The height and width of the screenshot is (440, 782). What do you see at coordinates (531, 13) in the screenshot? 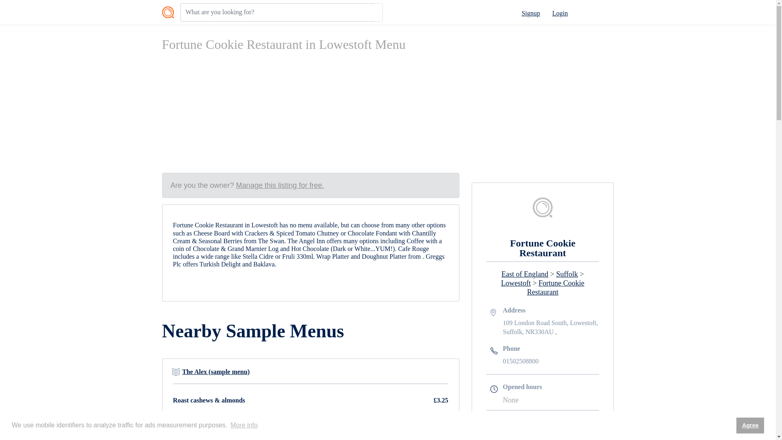
I see `Signup` at bounding box center [531, 13].